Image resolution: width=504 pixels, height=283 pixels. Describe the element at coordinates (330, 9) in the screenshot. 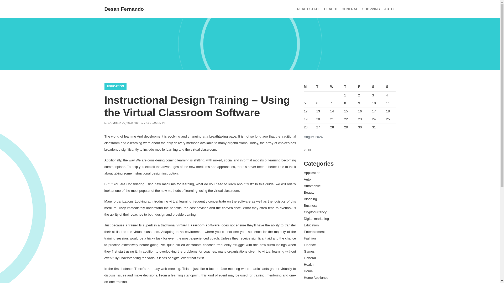

I see `Health` at that location.